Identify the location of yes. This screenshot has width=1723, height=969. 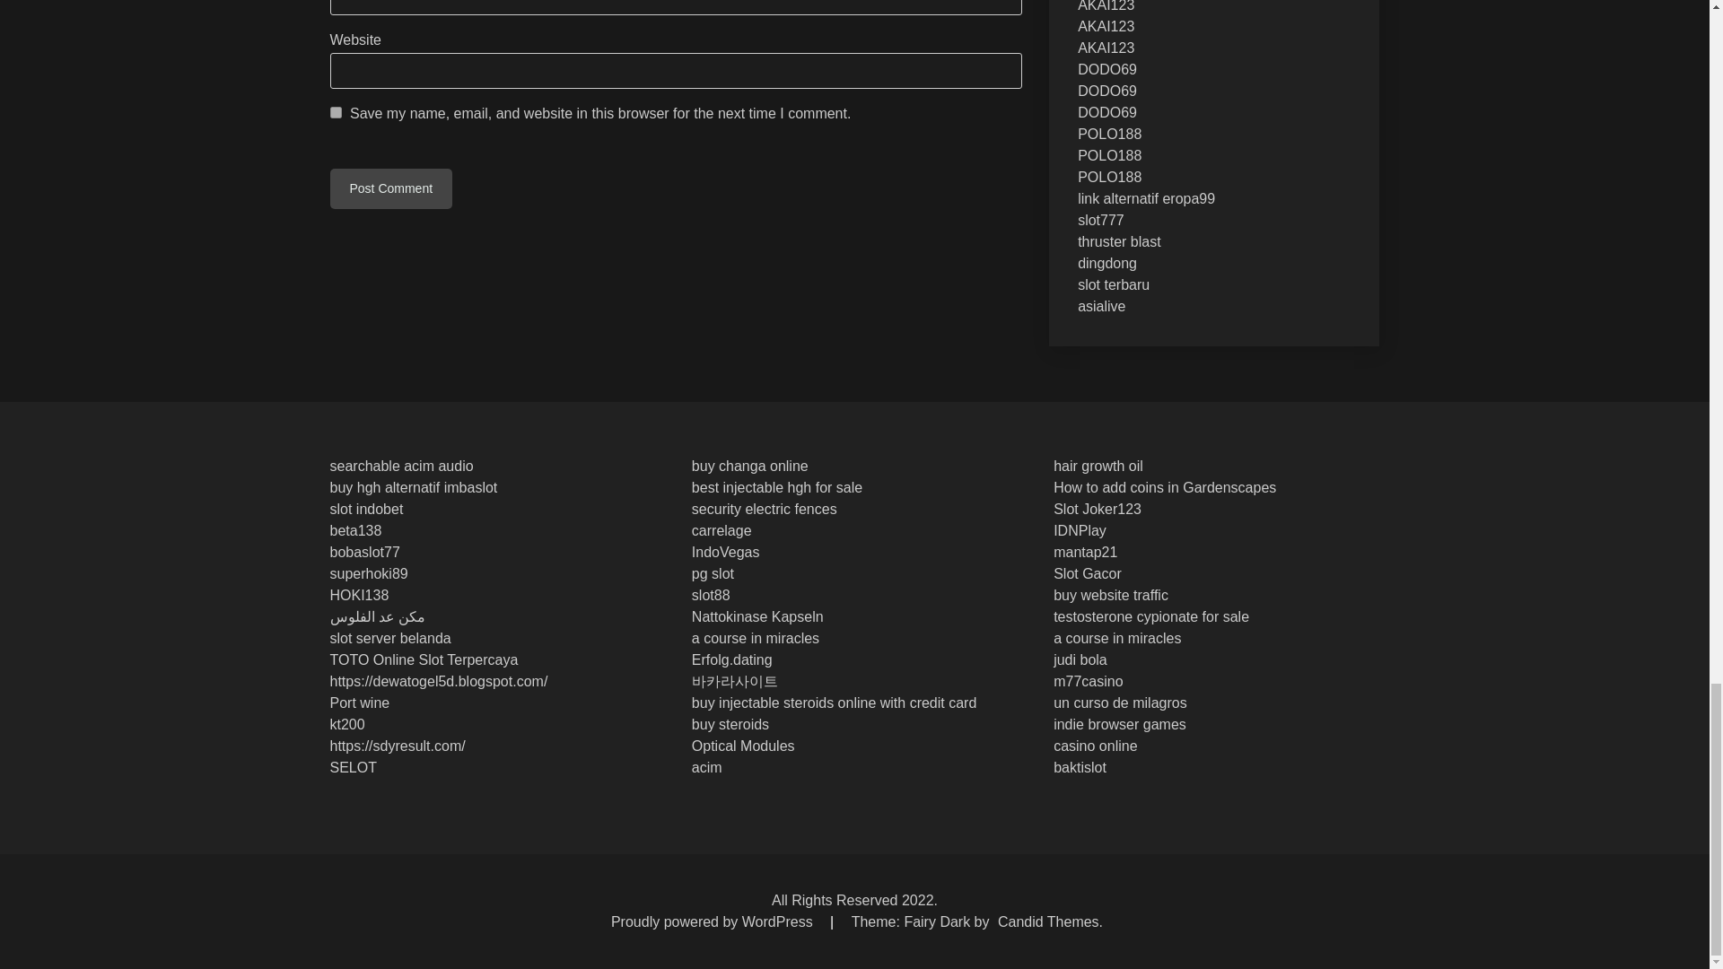
(336, 111).